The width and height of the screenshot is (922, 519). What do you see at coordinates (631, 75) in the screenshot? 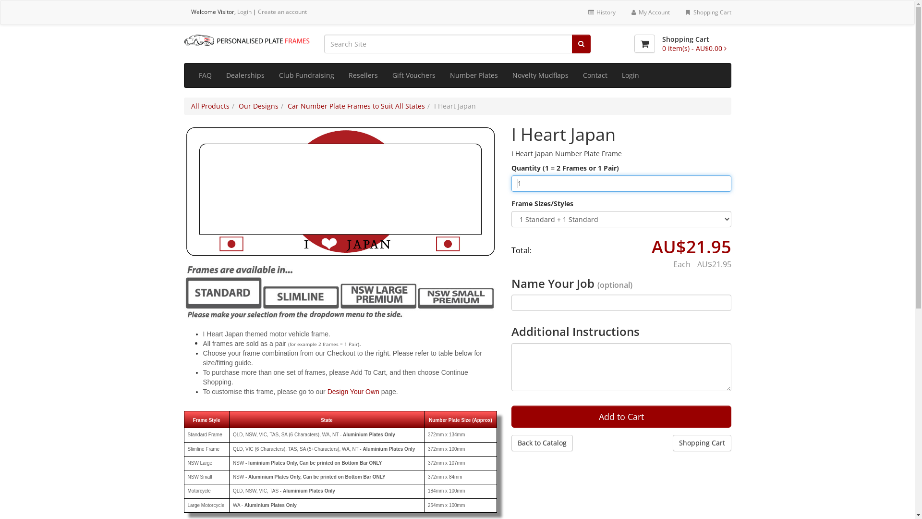
I see `Login` at bounding box center [631, 75].